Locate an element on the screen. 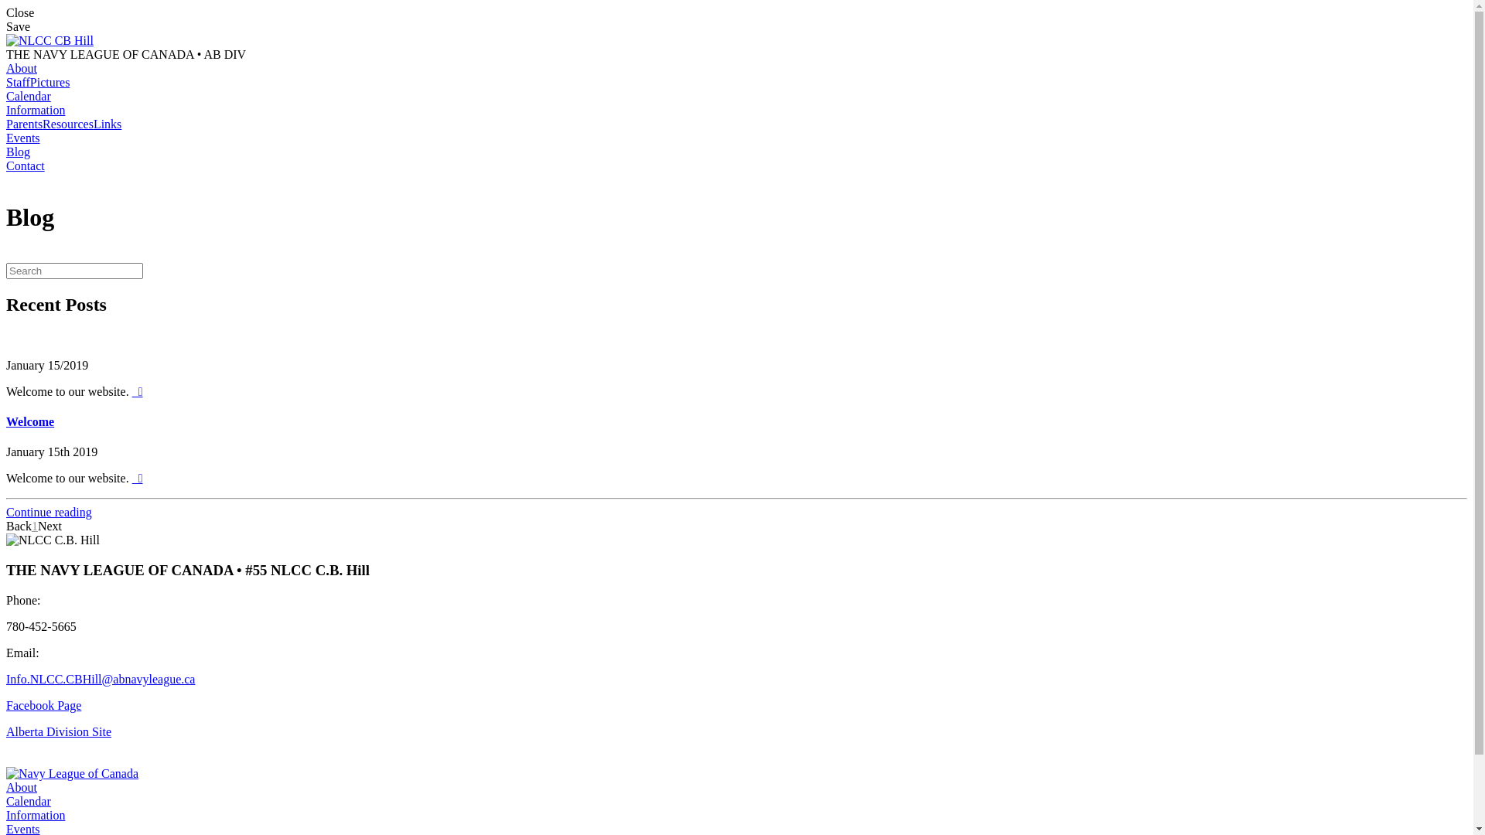  1 is located at coordinates (35, 526).